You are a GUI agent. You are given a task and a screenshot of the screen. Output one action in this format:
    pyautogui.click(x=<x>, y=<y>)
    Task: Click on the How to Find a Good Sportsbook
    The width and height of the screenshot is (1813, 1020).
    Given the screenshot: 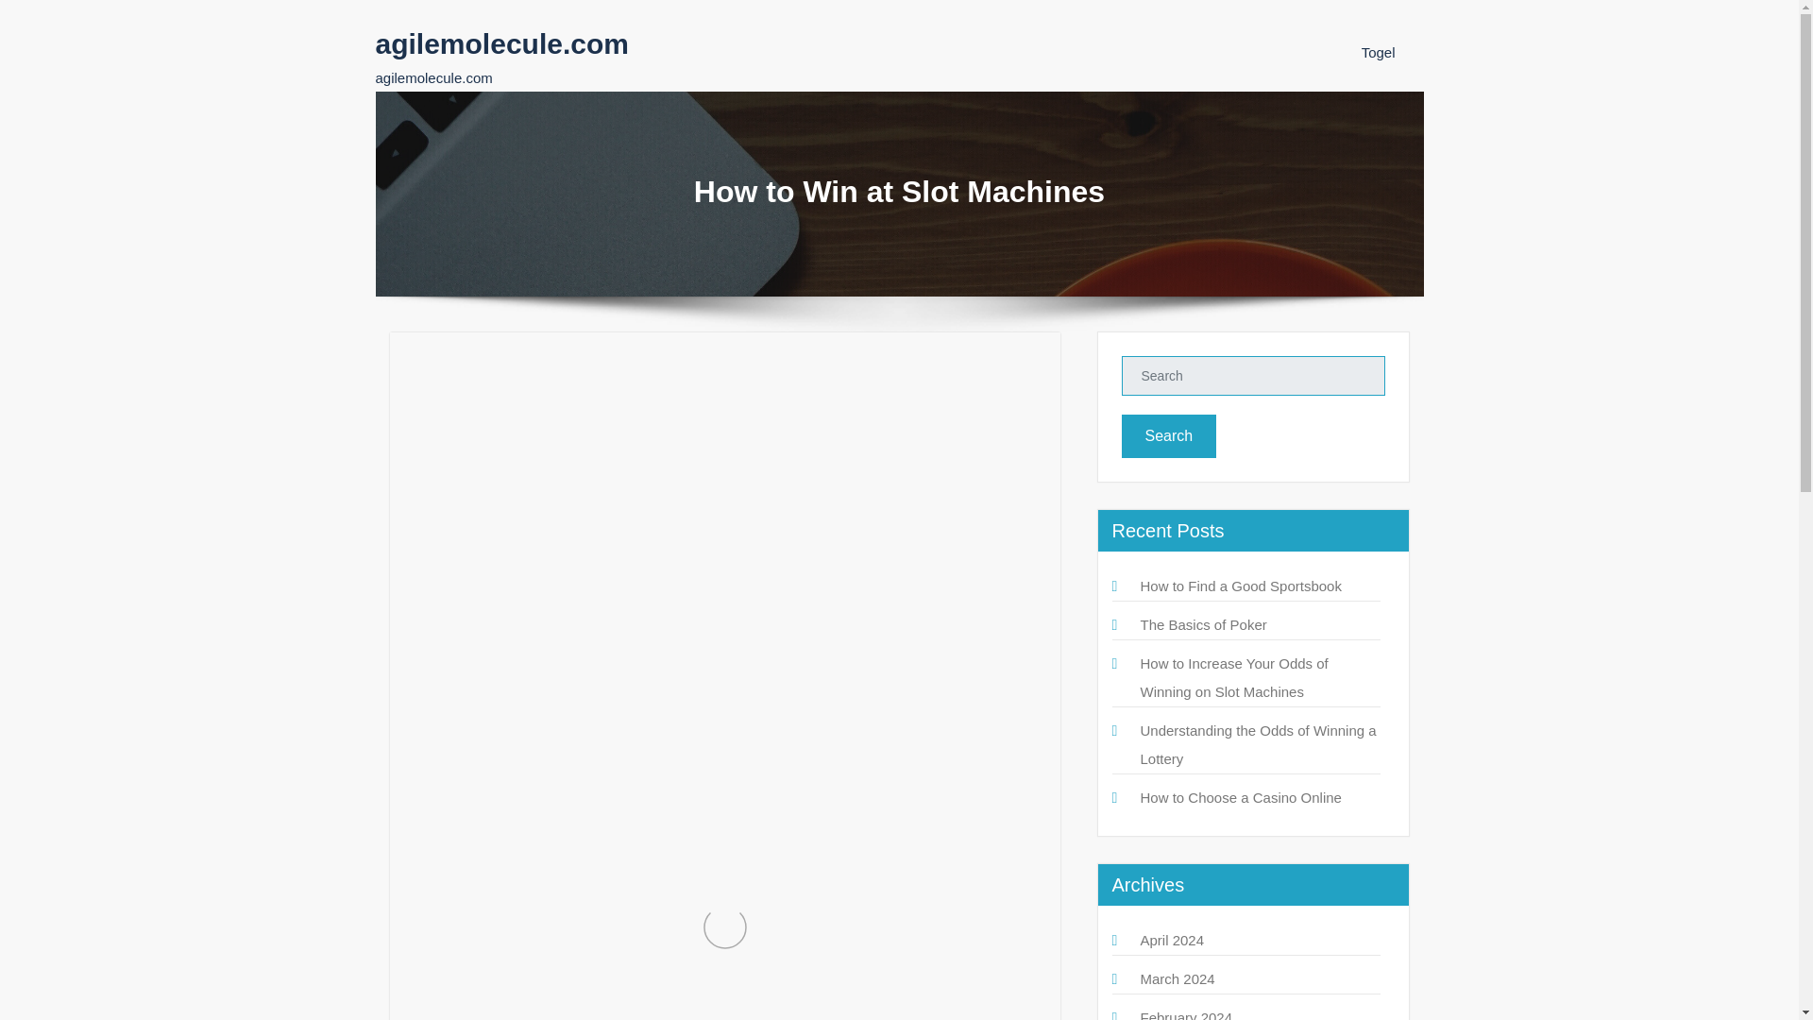 What is the action you would take?
    pyautogui.click(x=1241, y=586)
    